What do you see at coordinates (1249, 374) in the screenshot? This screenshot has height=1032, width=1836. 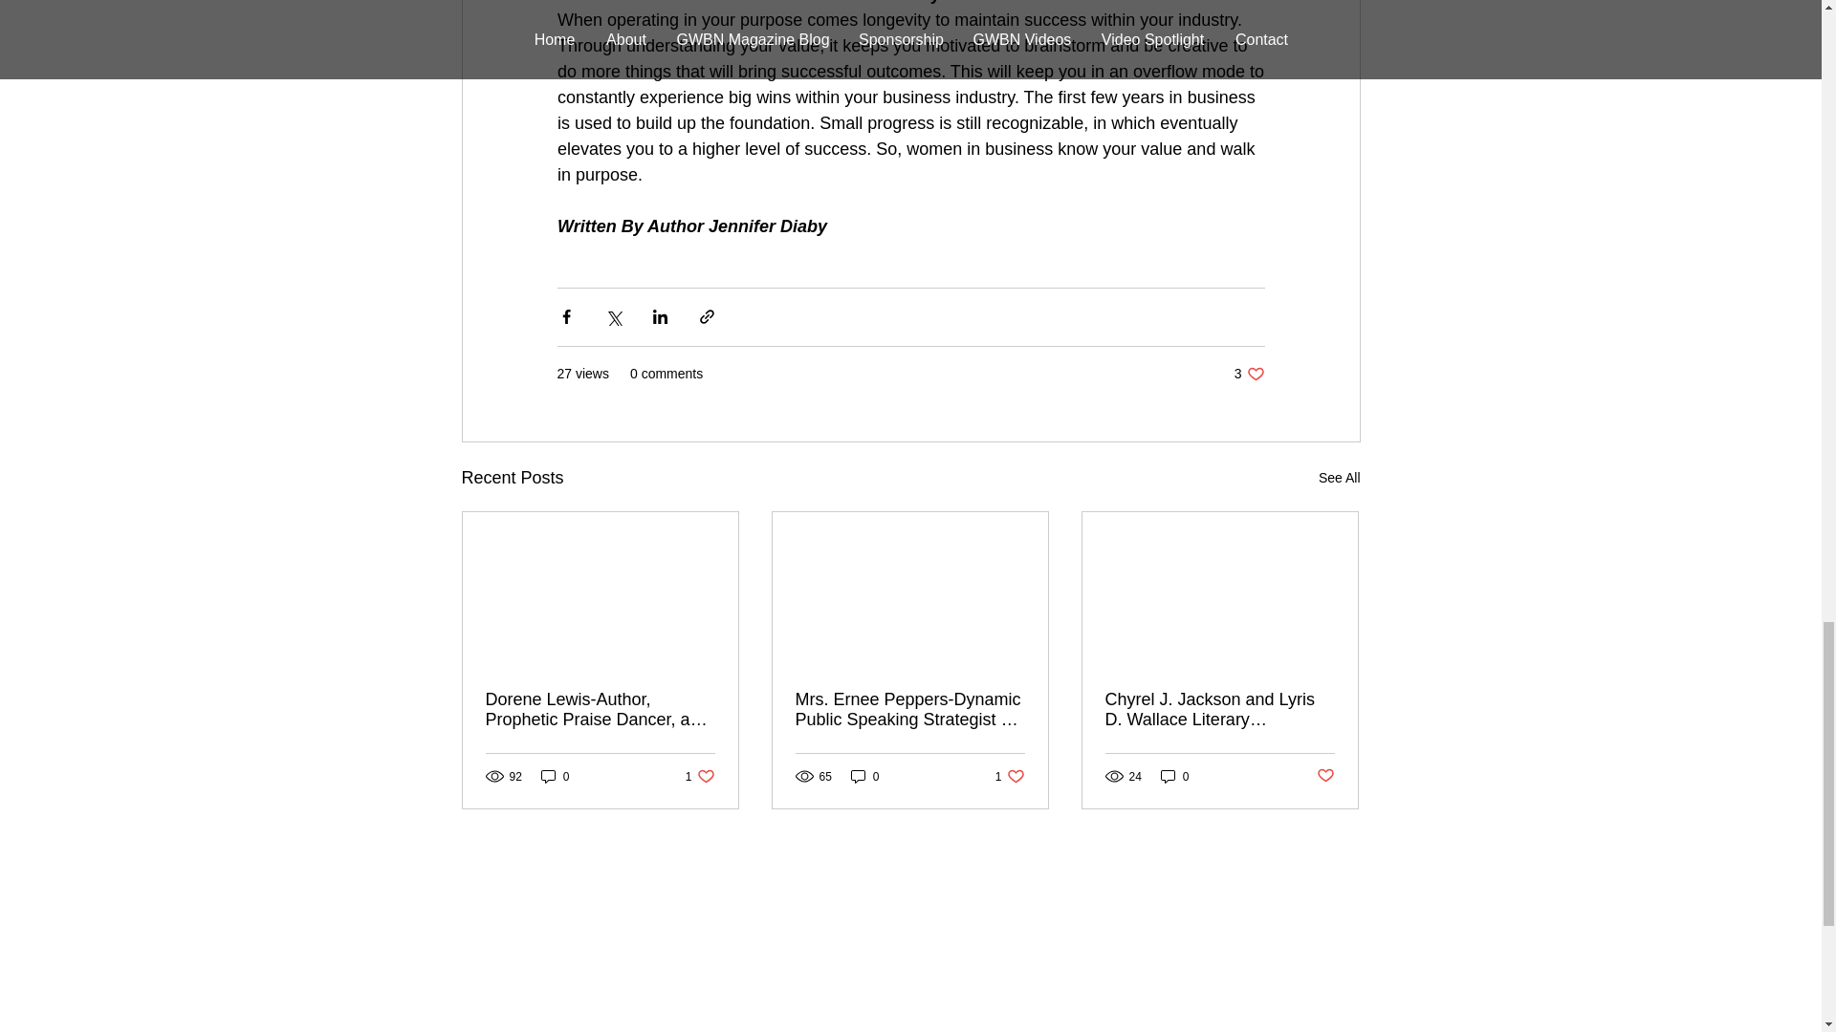 I see `Dorene Lewis-Author, Prophetic Praise Dancer, and Speaker` at bounding box center [1249, 374].